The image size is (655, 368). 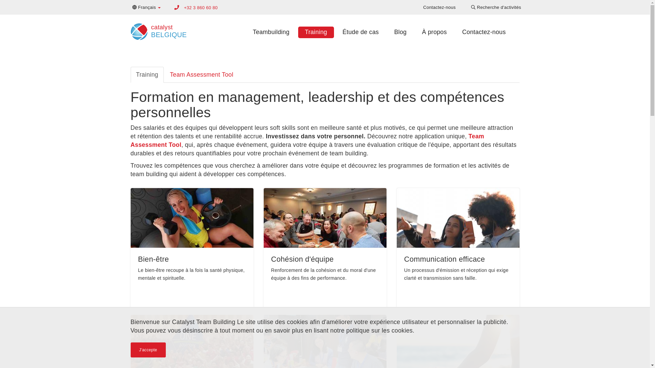 I want to click on Blog, so click(x=400, y=32).